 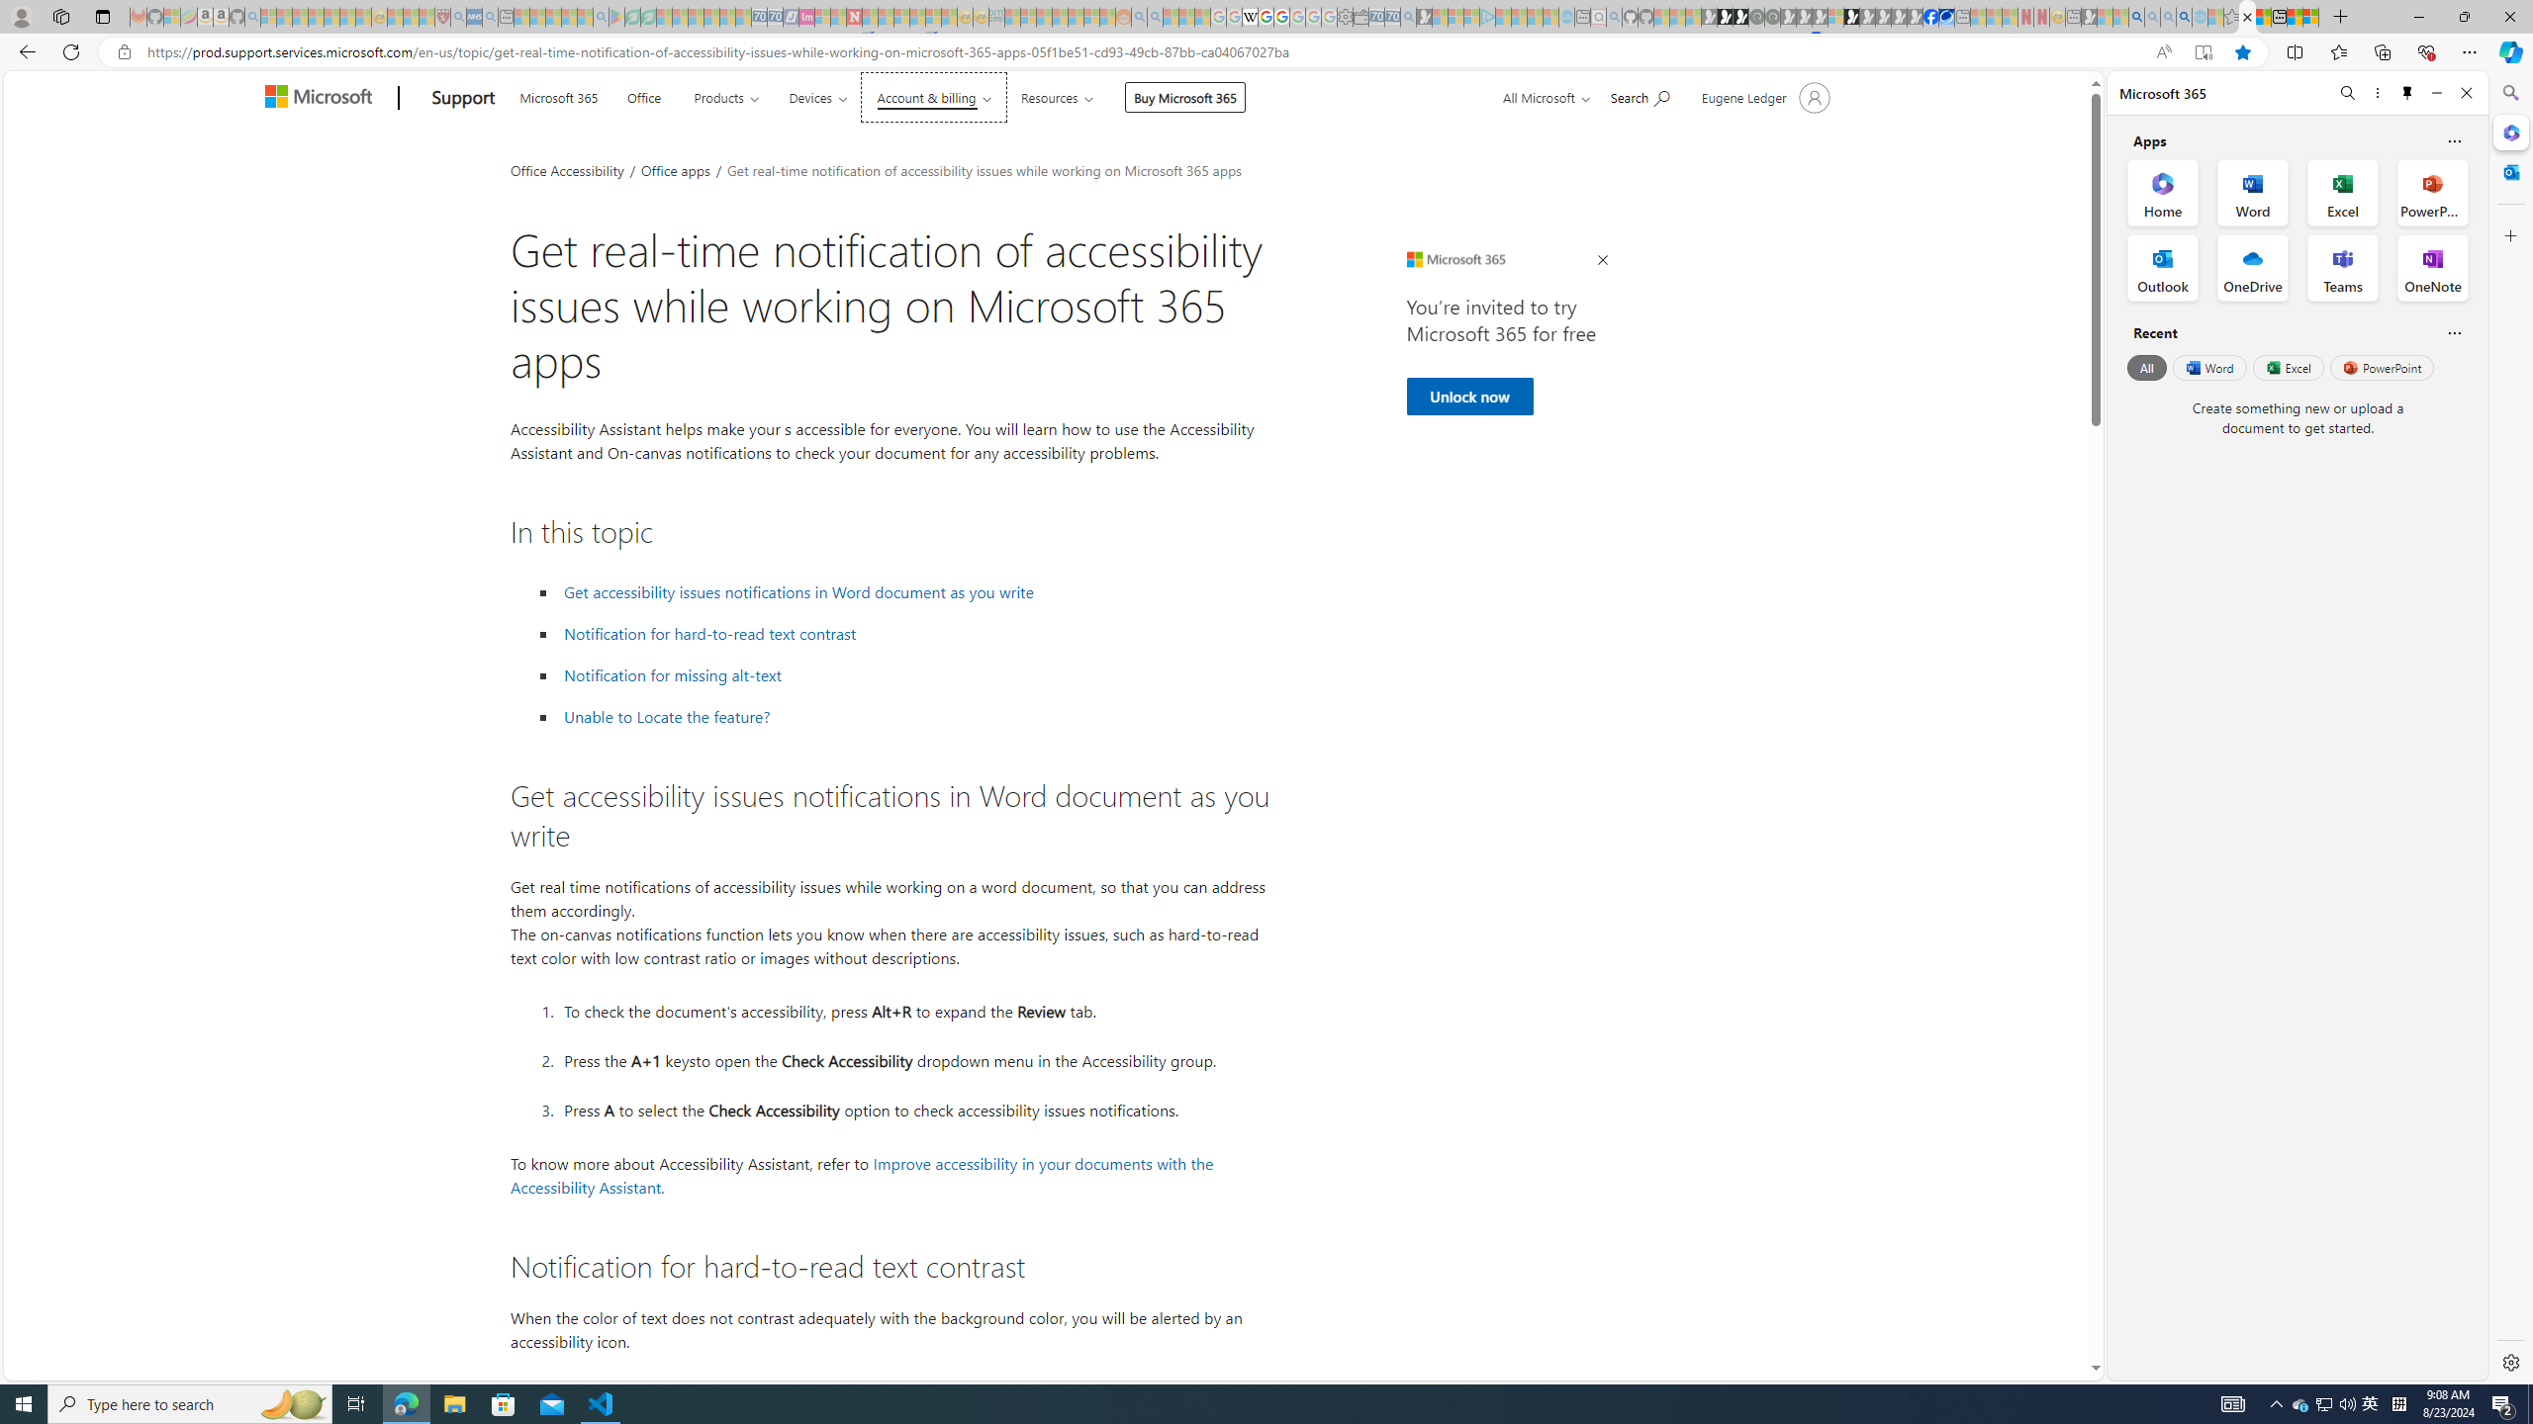 I want to click on Excel Office App, so click(x=2343, y=192).